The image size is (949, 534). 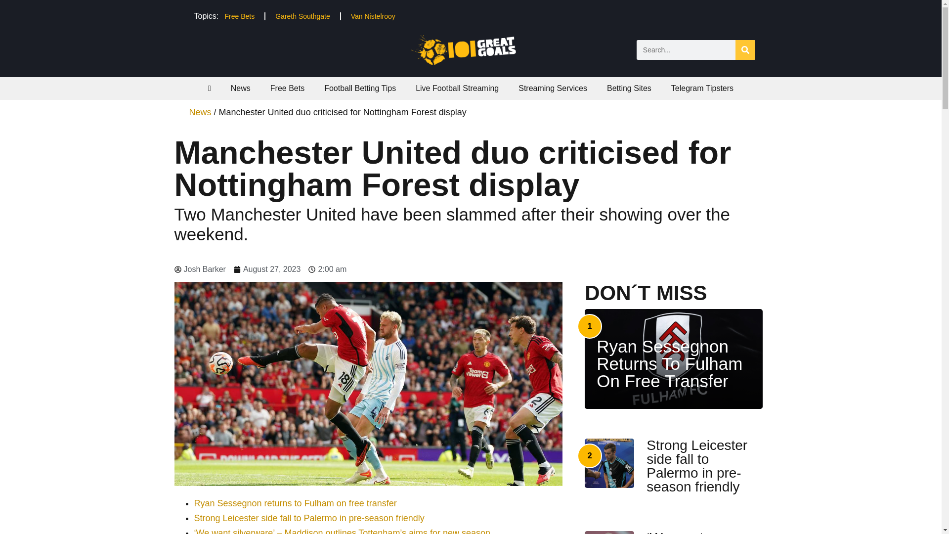 What do you see at coordinates (239, 16) in the screenshot?
I see `Free Bets` at bounding box center [239, 16].